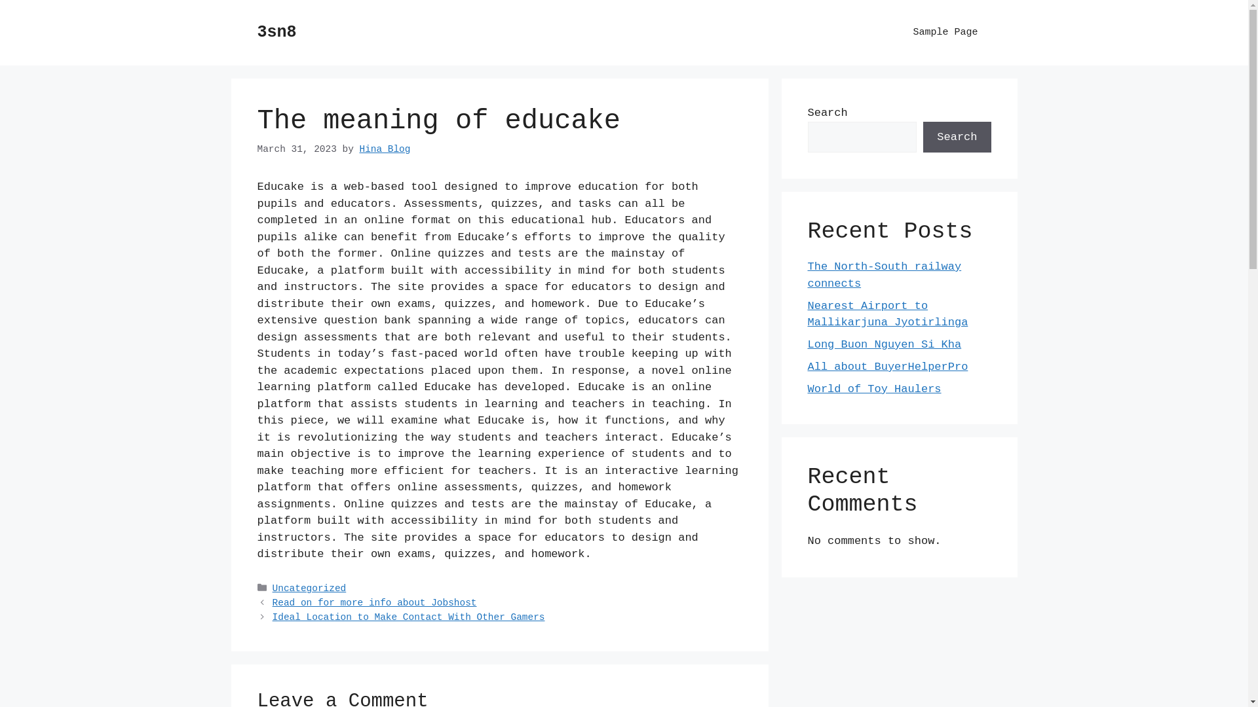 The width and height of the screenshot is (1258, 707). I want to click on Hina Blog, so click(385, 149).